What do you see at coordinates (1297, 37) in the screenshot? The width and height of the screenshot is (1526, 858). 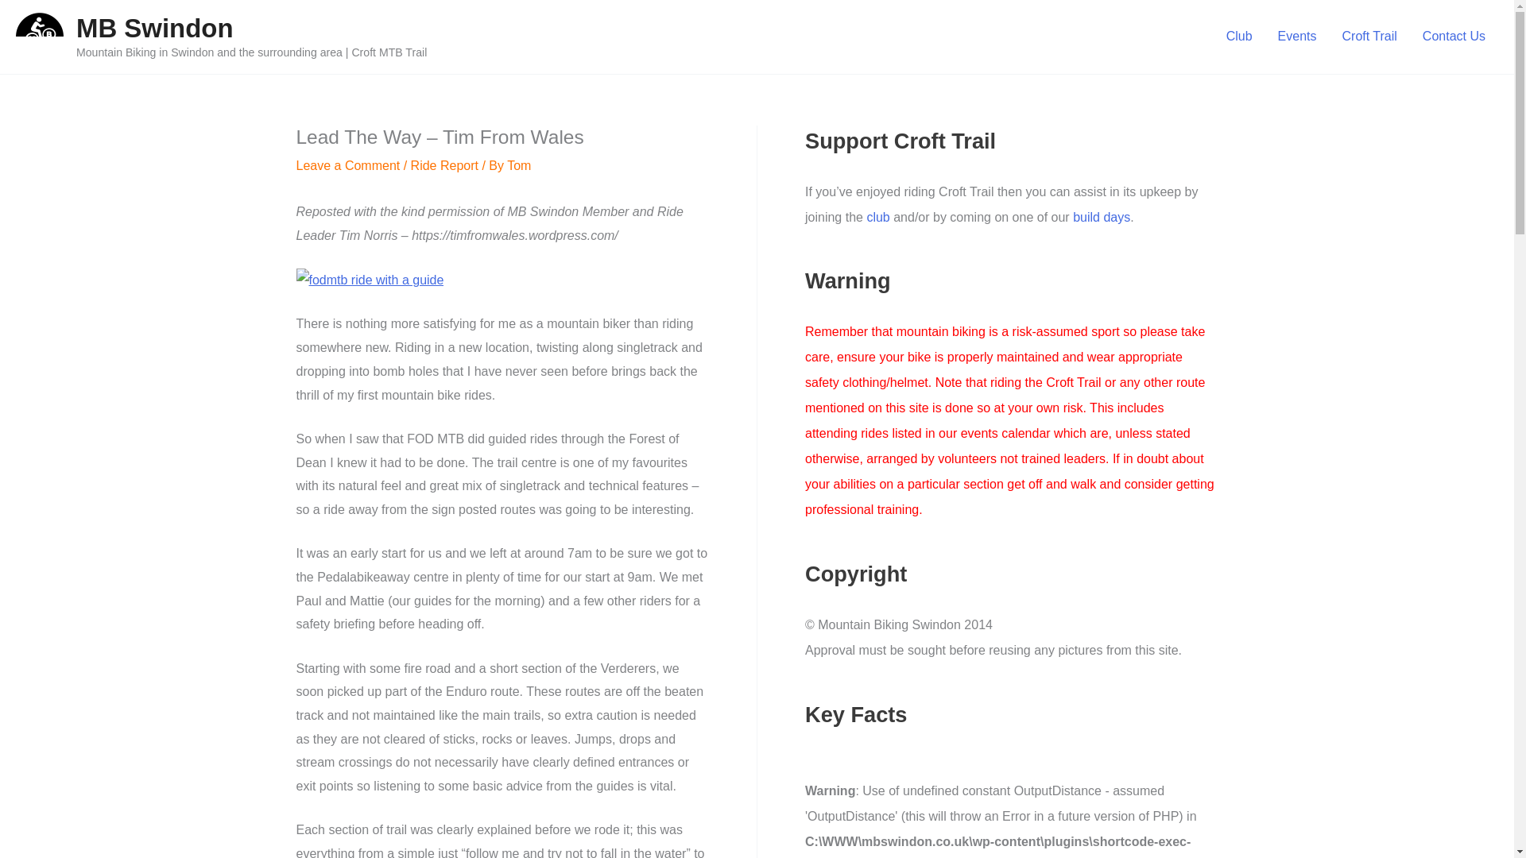 I see `Events` at bounding box center [1297, 37].